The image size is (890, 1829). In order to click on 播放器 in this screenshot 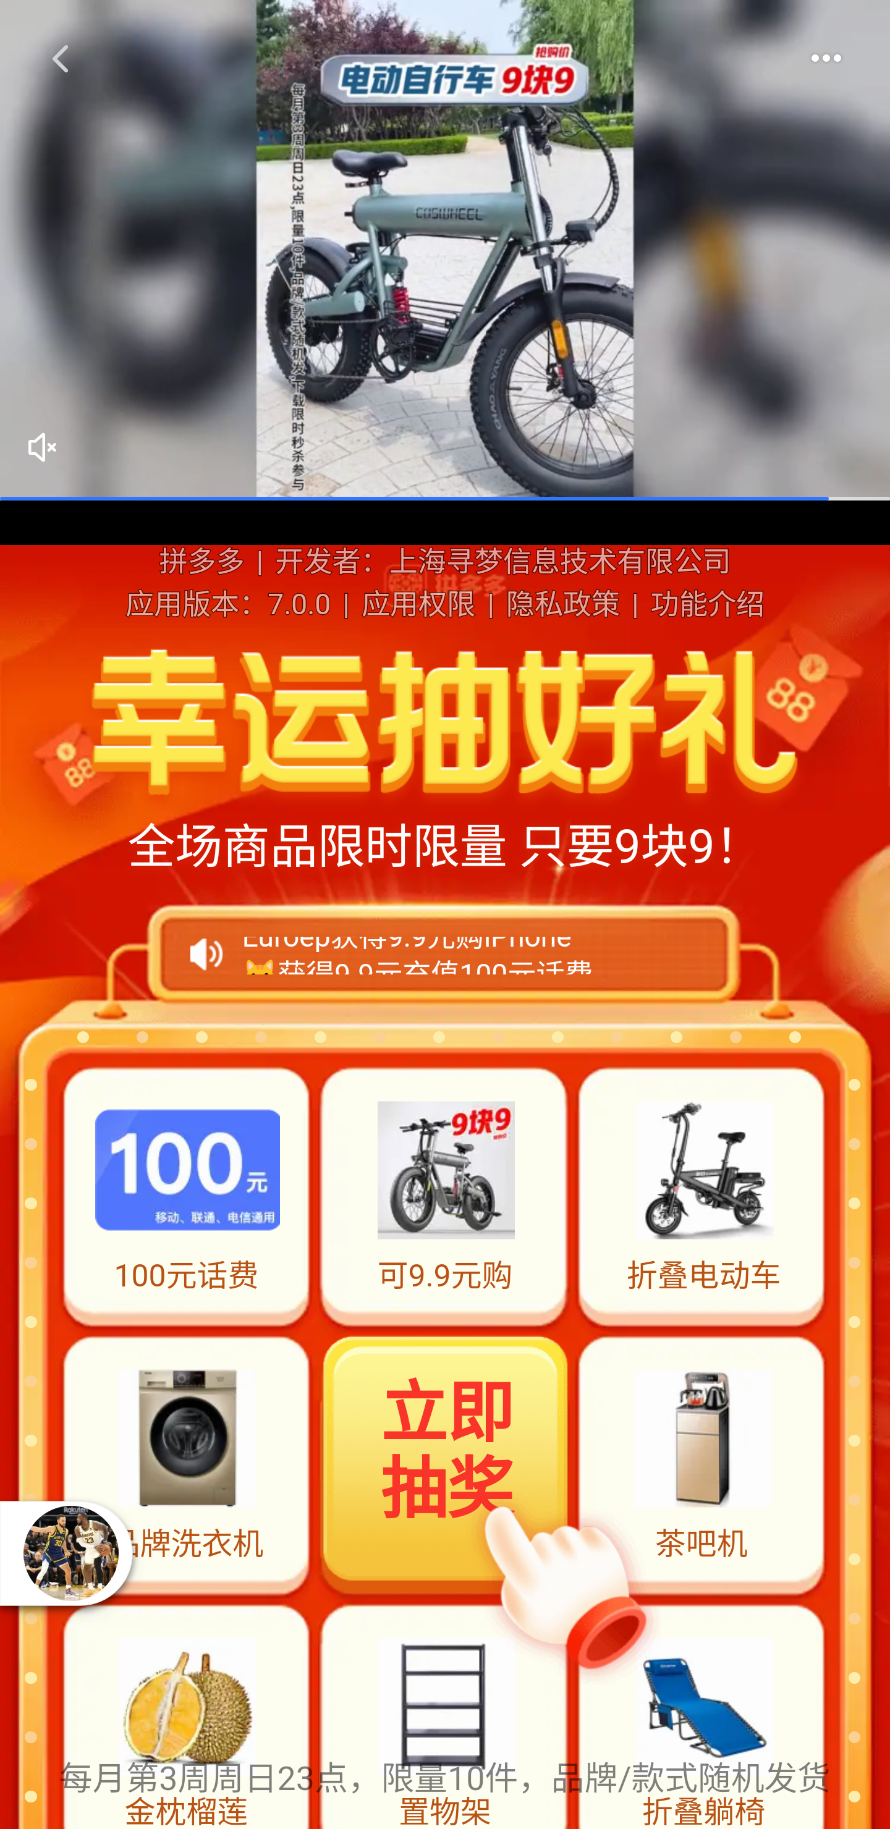, I will do `click(70, 1553)`.